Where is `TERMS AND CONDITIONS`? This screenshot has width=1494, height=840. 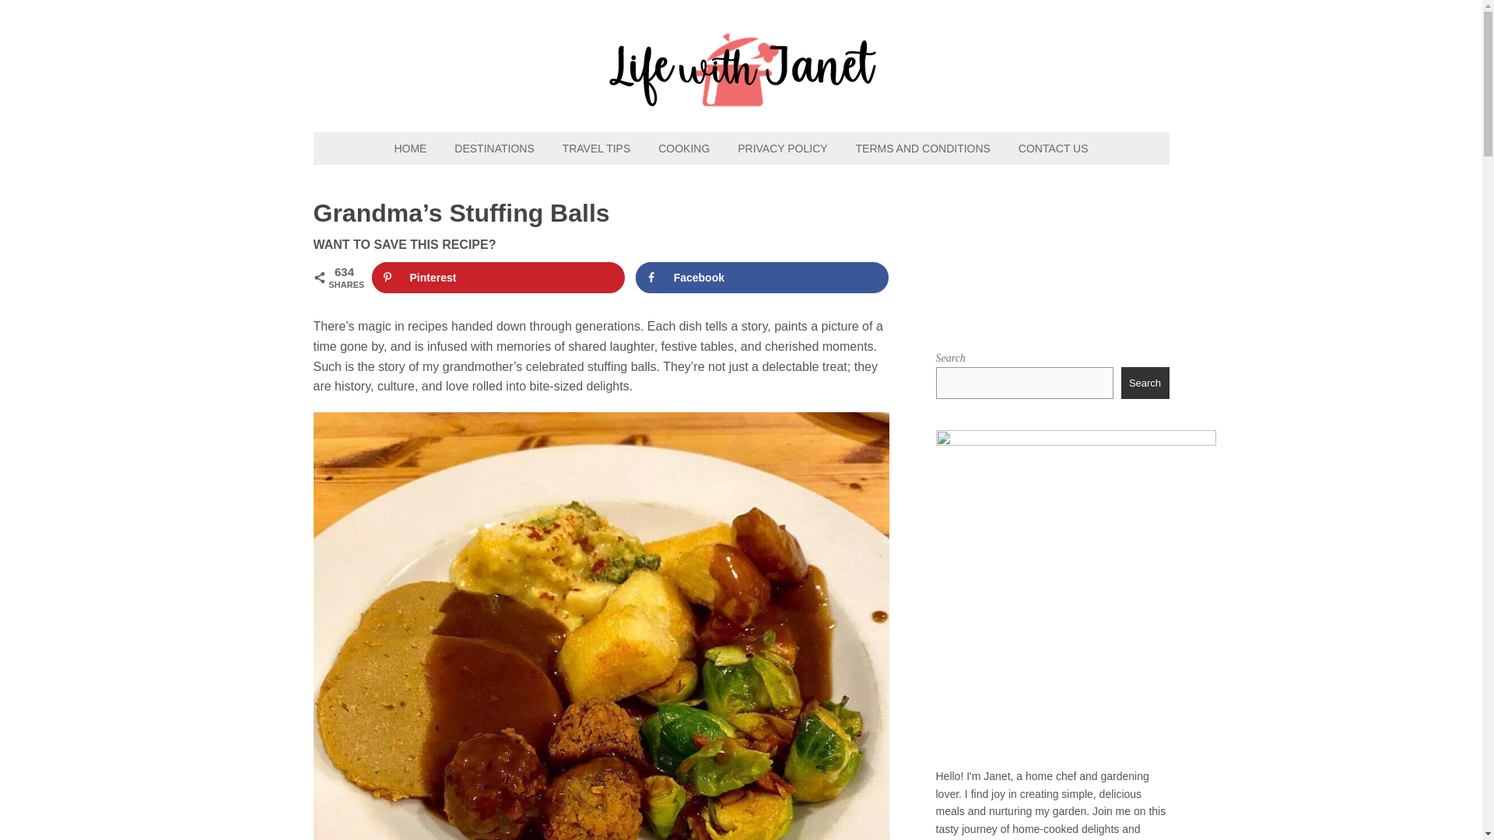
TERMS AND CONDITIONS is located at coordinates (923, 148).